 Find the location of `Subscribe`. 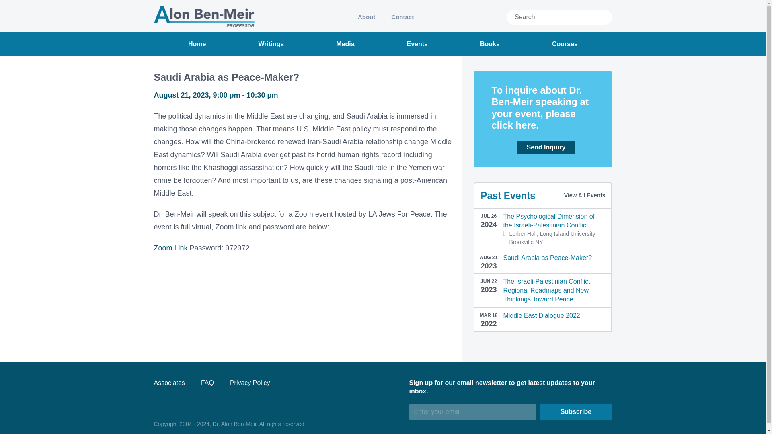

Subscribe is located at coordinates (576, 412).